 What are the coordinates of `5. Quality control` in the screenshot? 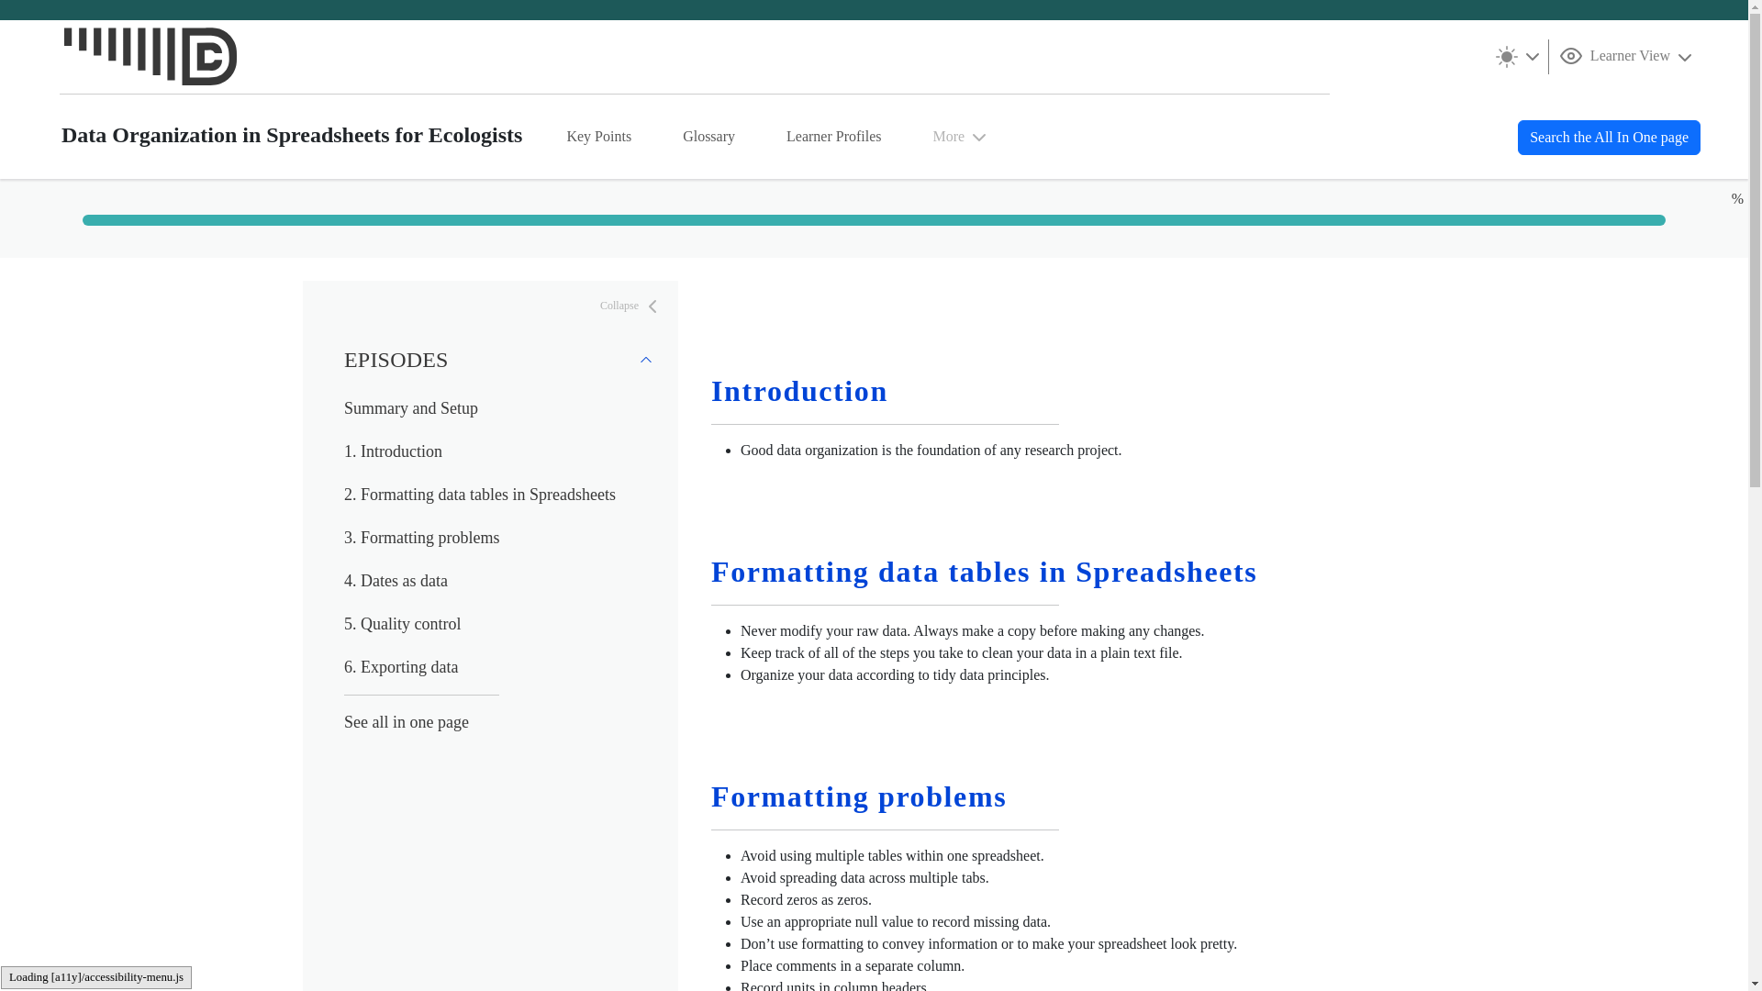 It's located at (402, 624).